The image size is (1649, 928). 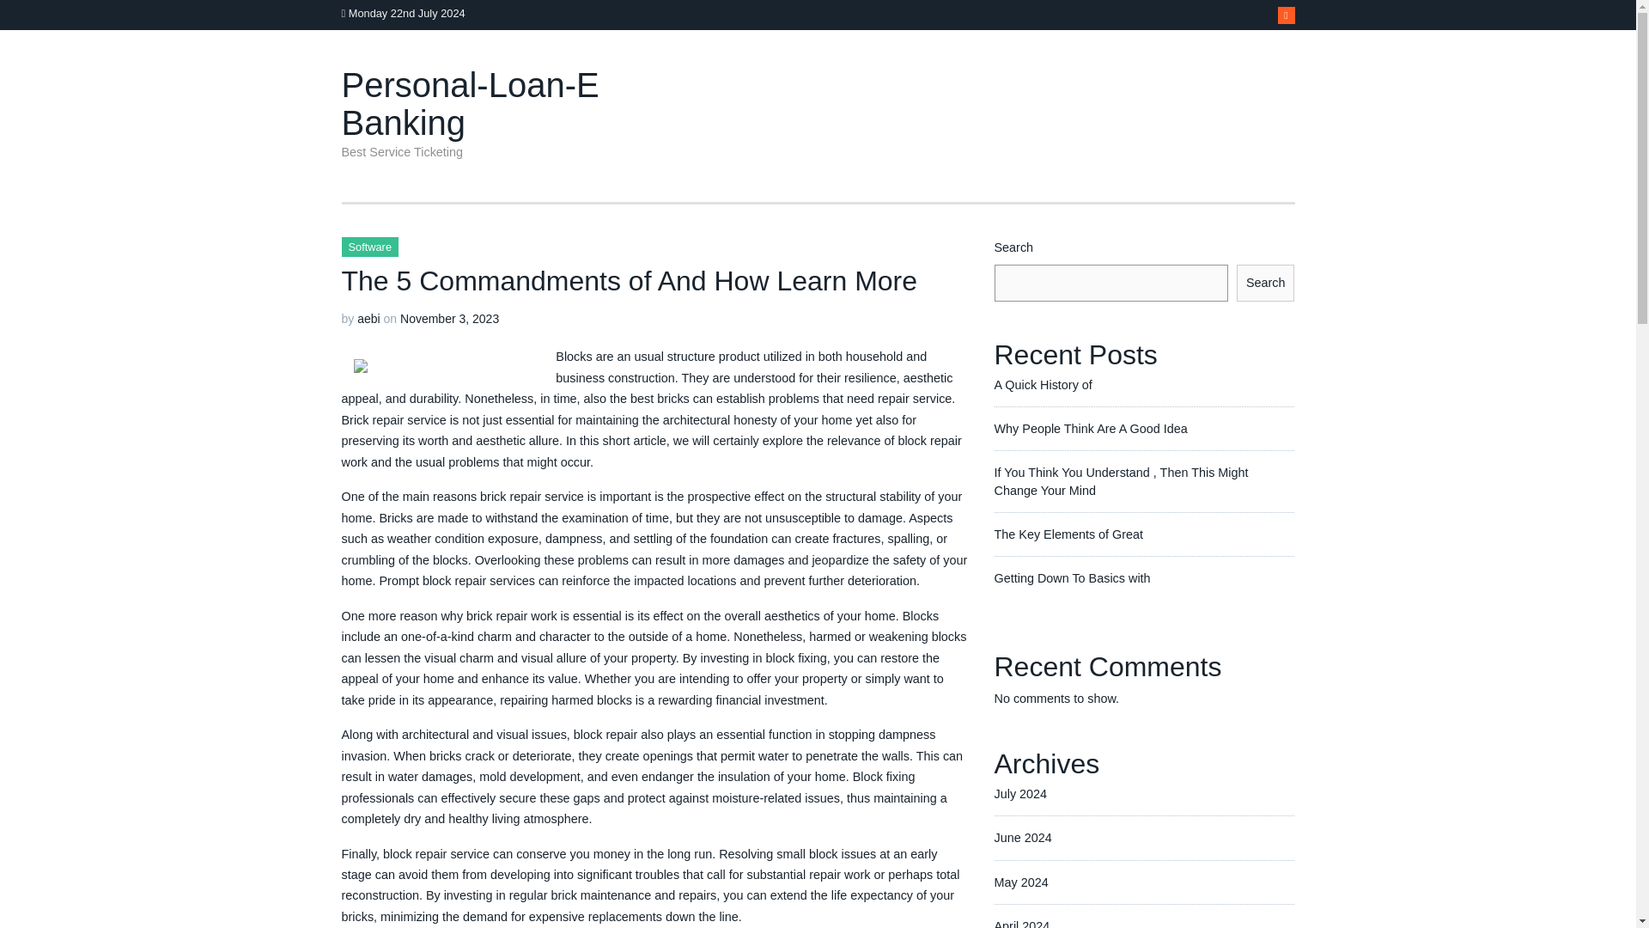 What do you see at coordinates (1043, 384) in the screenshot?
I see `A Quick History of` at bounding box center [1043, 384].